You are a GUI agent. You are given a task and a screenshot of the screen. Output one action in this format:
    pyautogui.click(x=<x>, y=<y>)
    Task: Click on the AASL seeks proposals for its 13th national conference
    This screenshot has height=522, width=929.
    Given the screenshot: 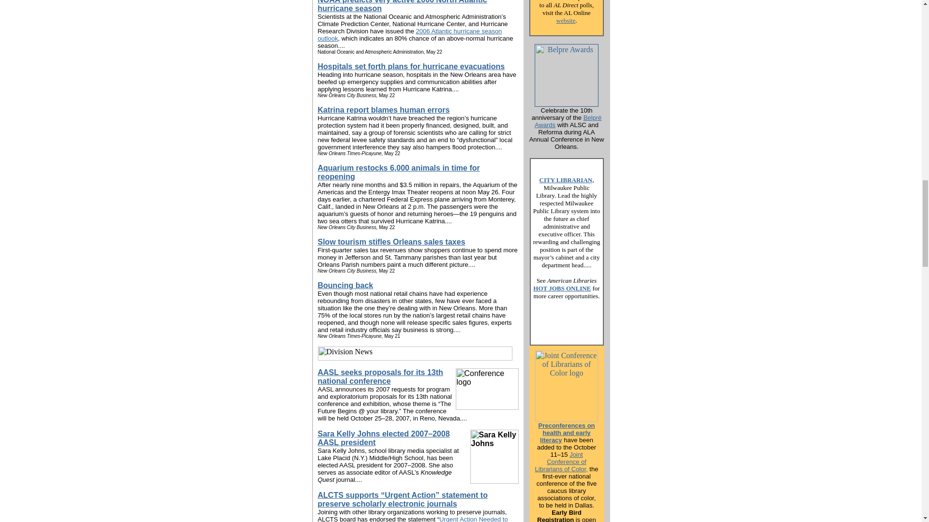 What is the action you would take?
    pyautogui.click(x=380, y=377)
    